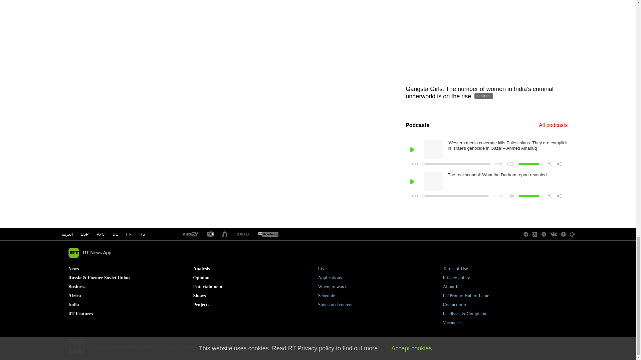 This screenshot has height=360, width=641. What do you see at coordinates (190, 234) in the screenshot?
I see `RT ` at bounding box center [190, 234].